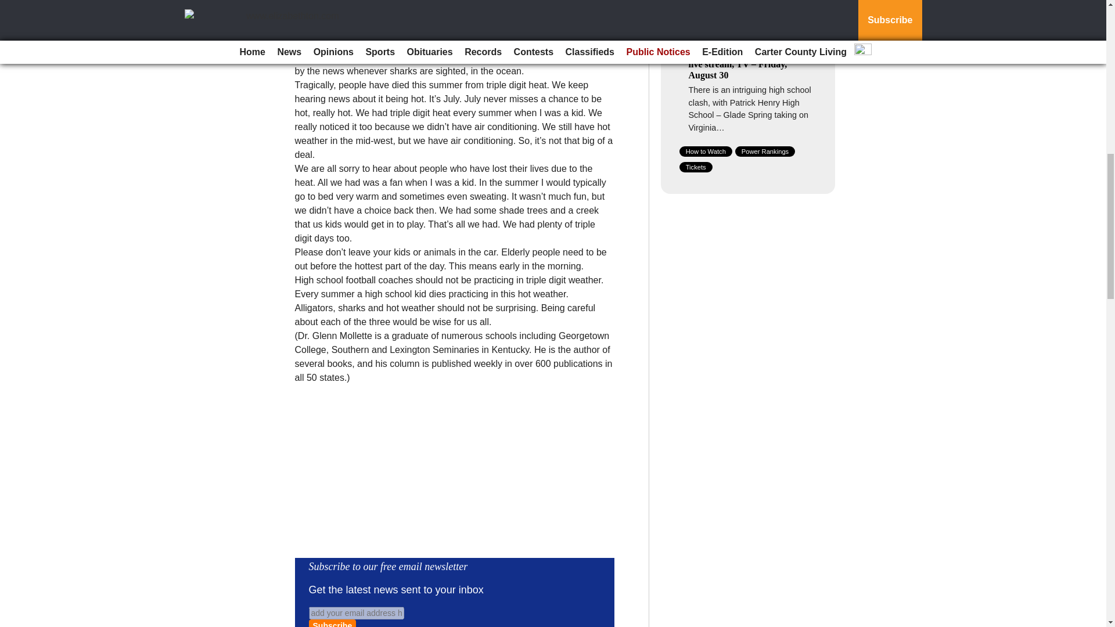 The width and height of the screenshot is (1115, 627). I want to click on How to Watch, so click(706, 151).